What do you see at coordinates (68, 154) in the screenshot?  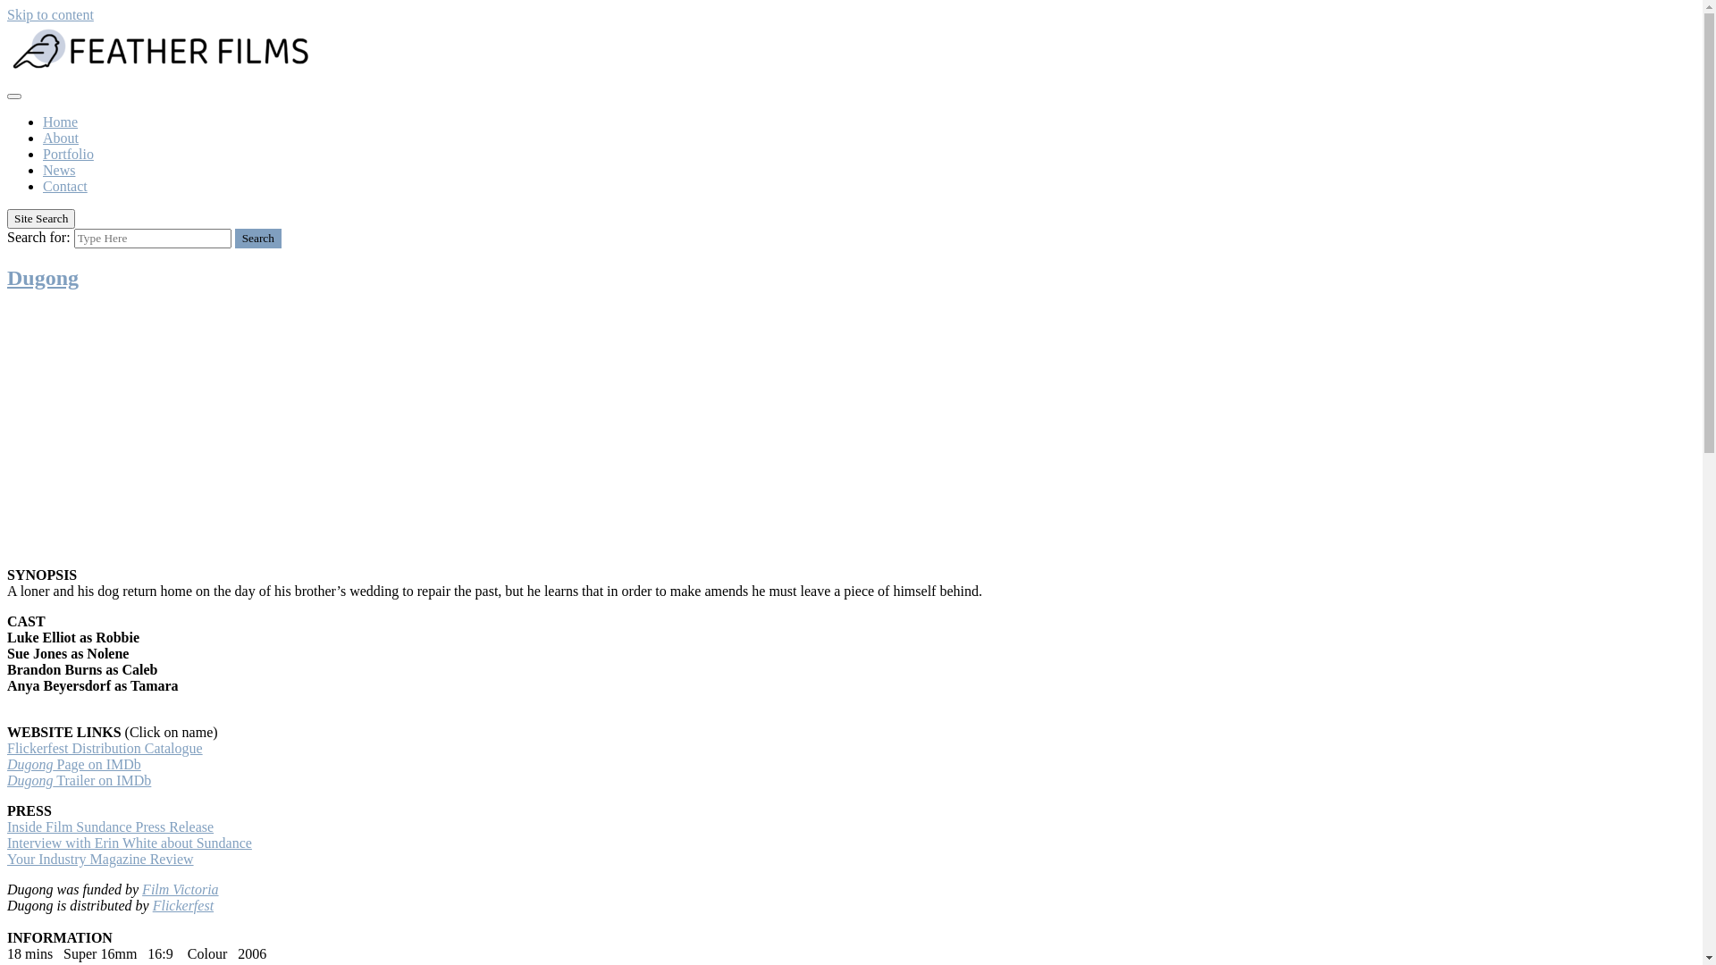 I see `Portfolio` at bounding box center [68, 154].